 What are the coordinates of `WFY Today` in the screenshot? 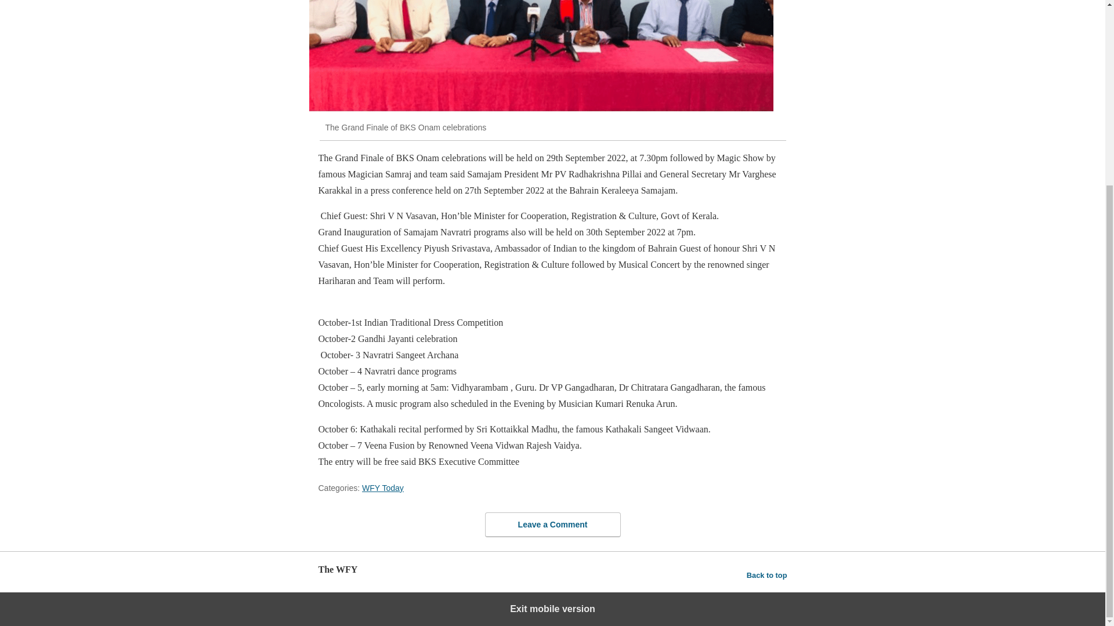 It's located at (383, 487).